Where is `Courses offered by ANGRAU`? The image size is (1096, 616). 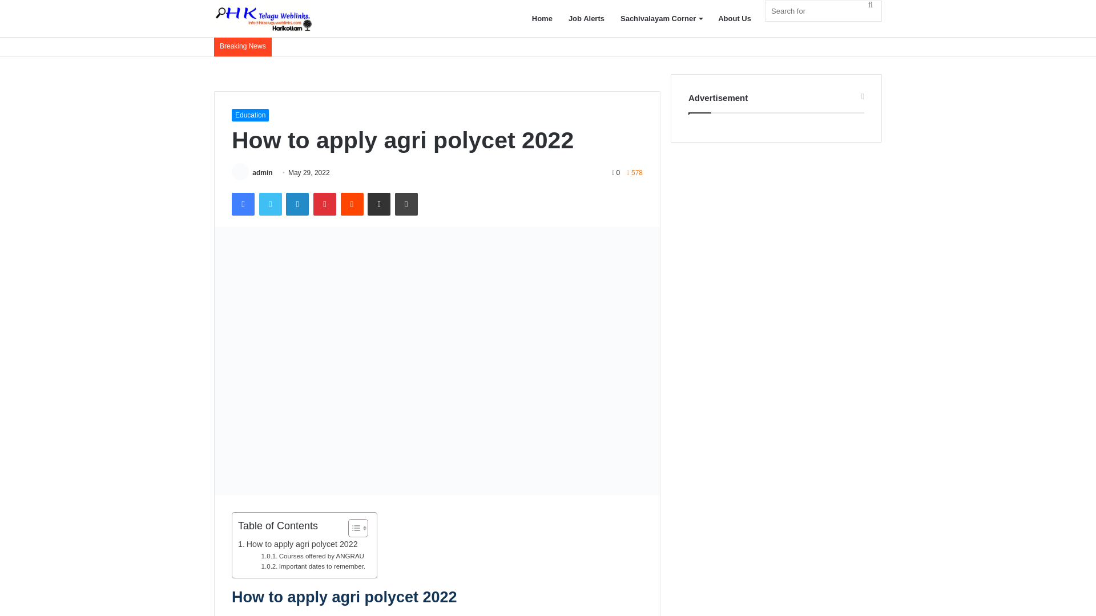
Courses offered by ANGRAU is located at coordinates (313, 556).